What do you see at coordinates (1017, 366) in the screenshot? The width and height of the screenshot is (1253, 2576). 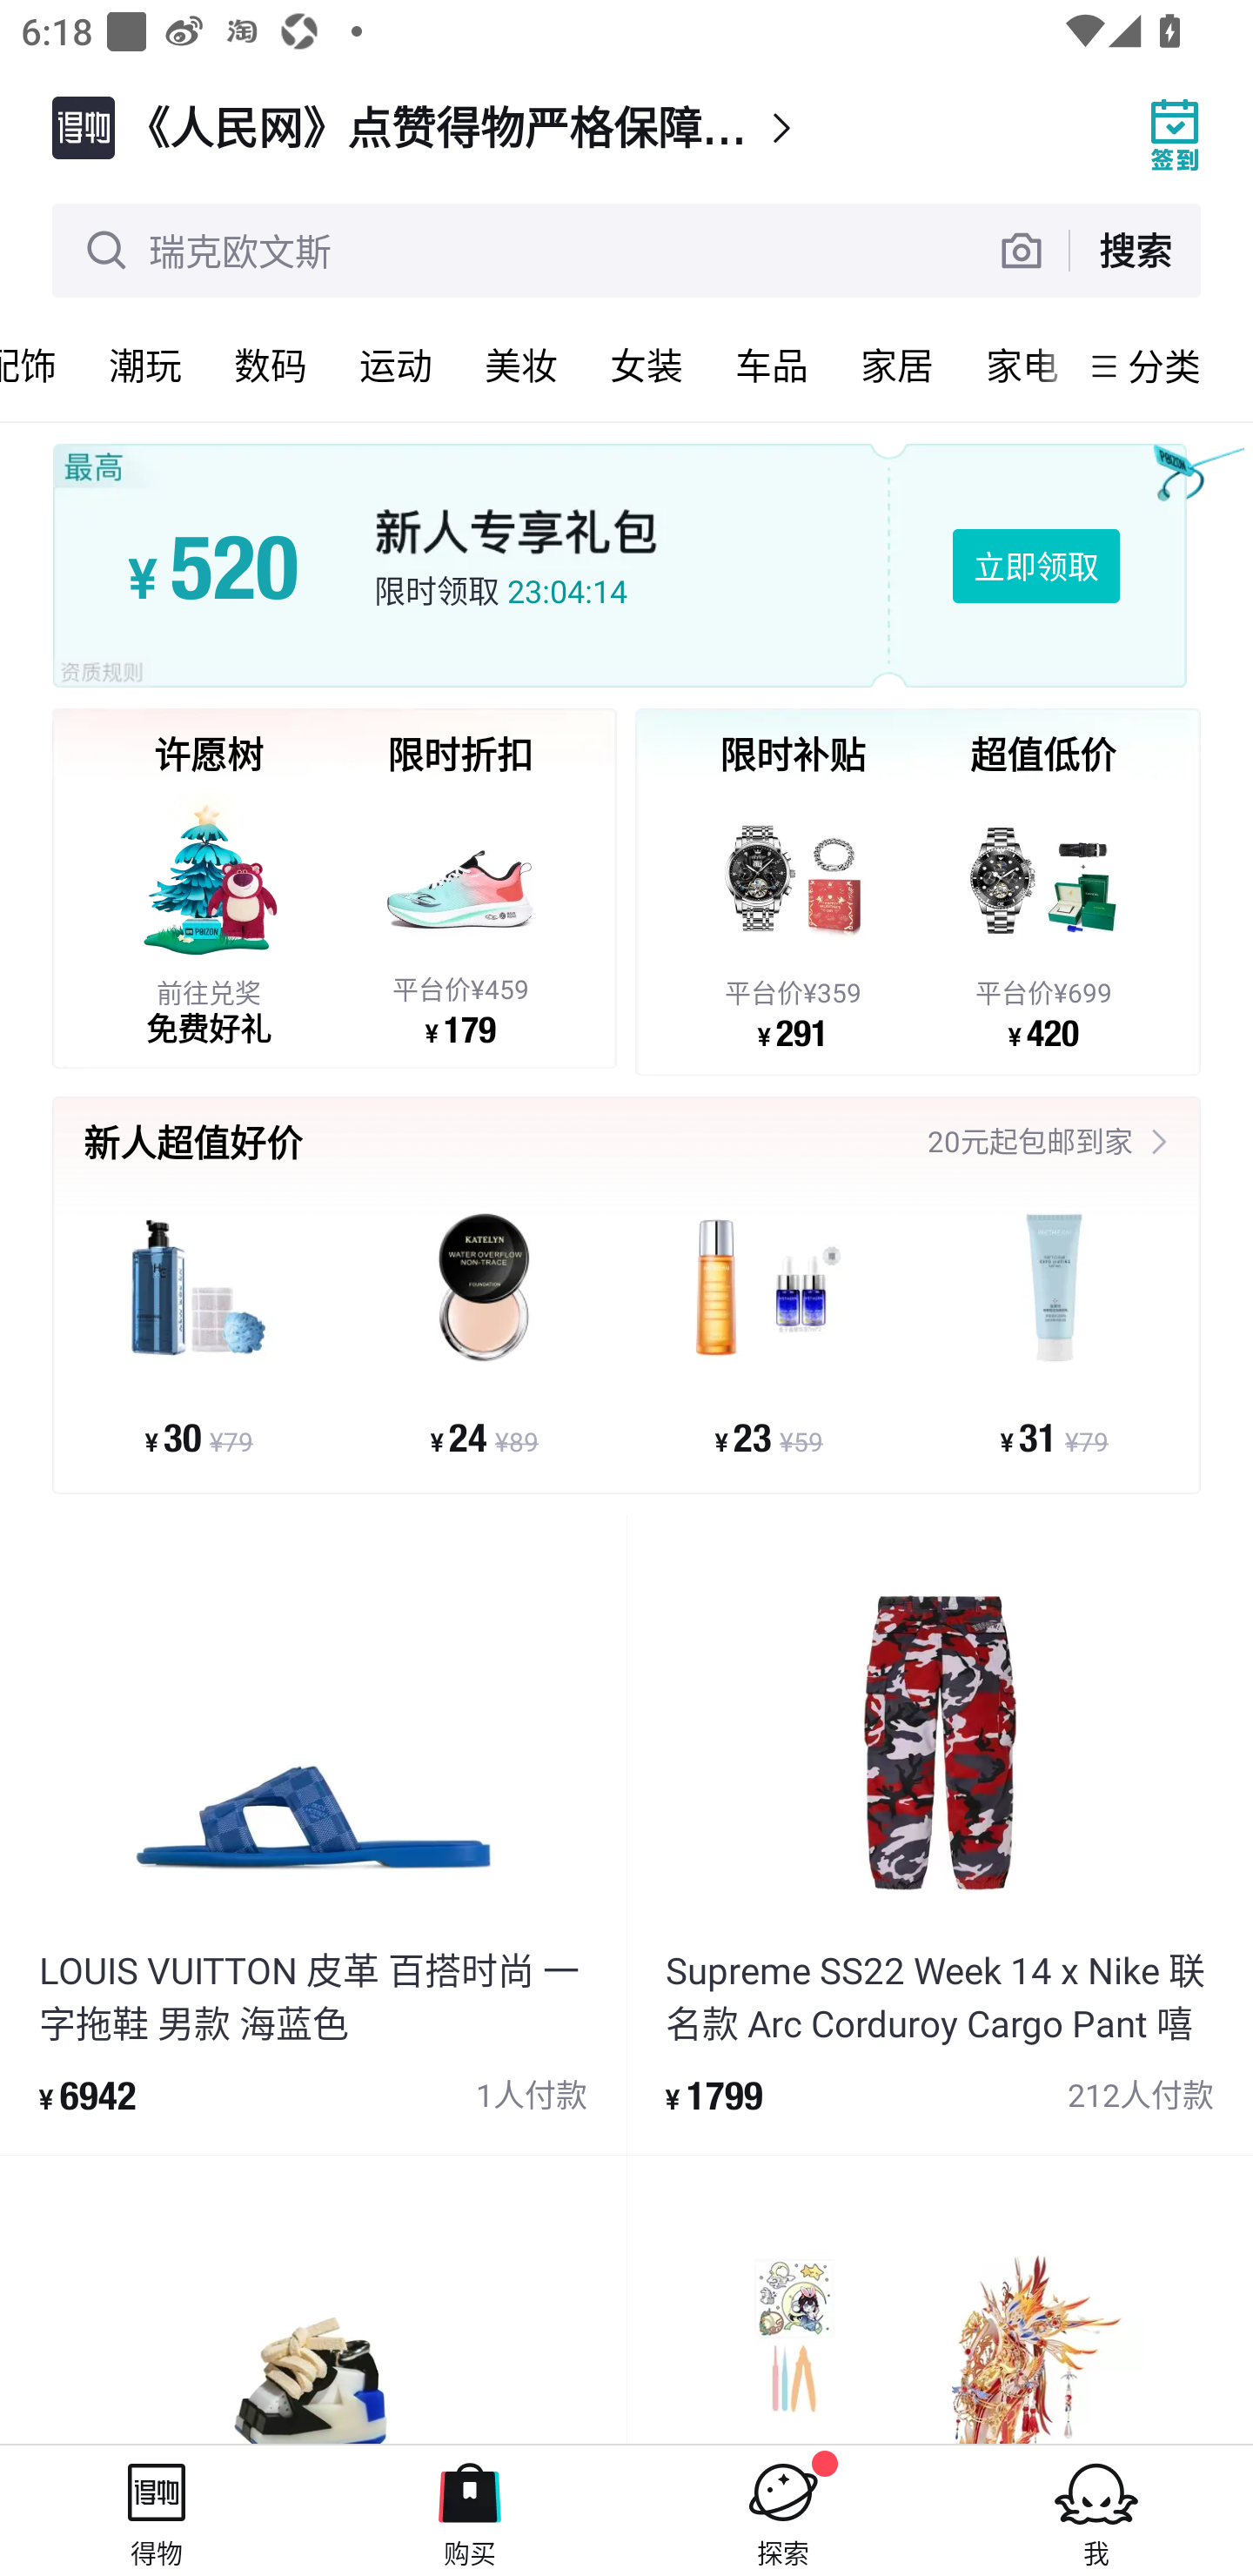 I see `家电` at bounding box center [1017, 366].